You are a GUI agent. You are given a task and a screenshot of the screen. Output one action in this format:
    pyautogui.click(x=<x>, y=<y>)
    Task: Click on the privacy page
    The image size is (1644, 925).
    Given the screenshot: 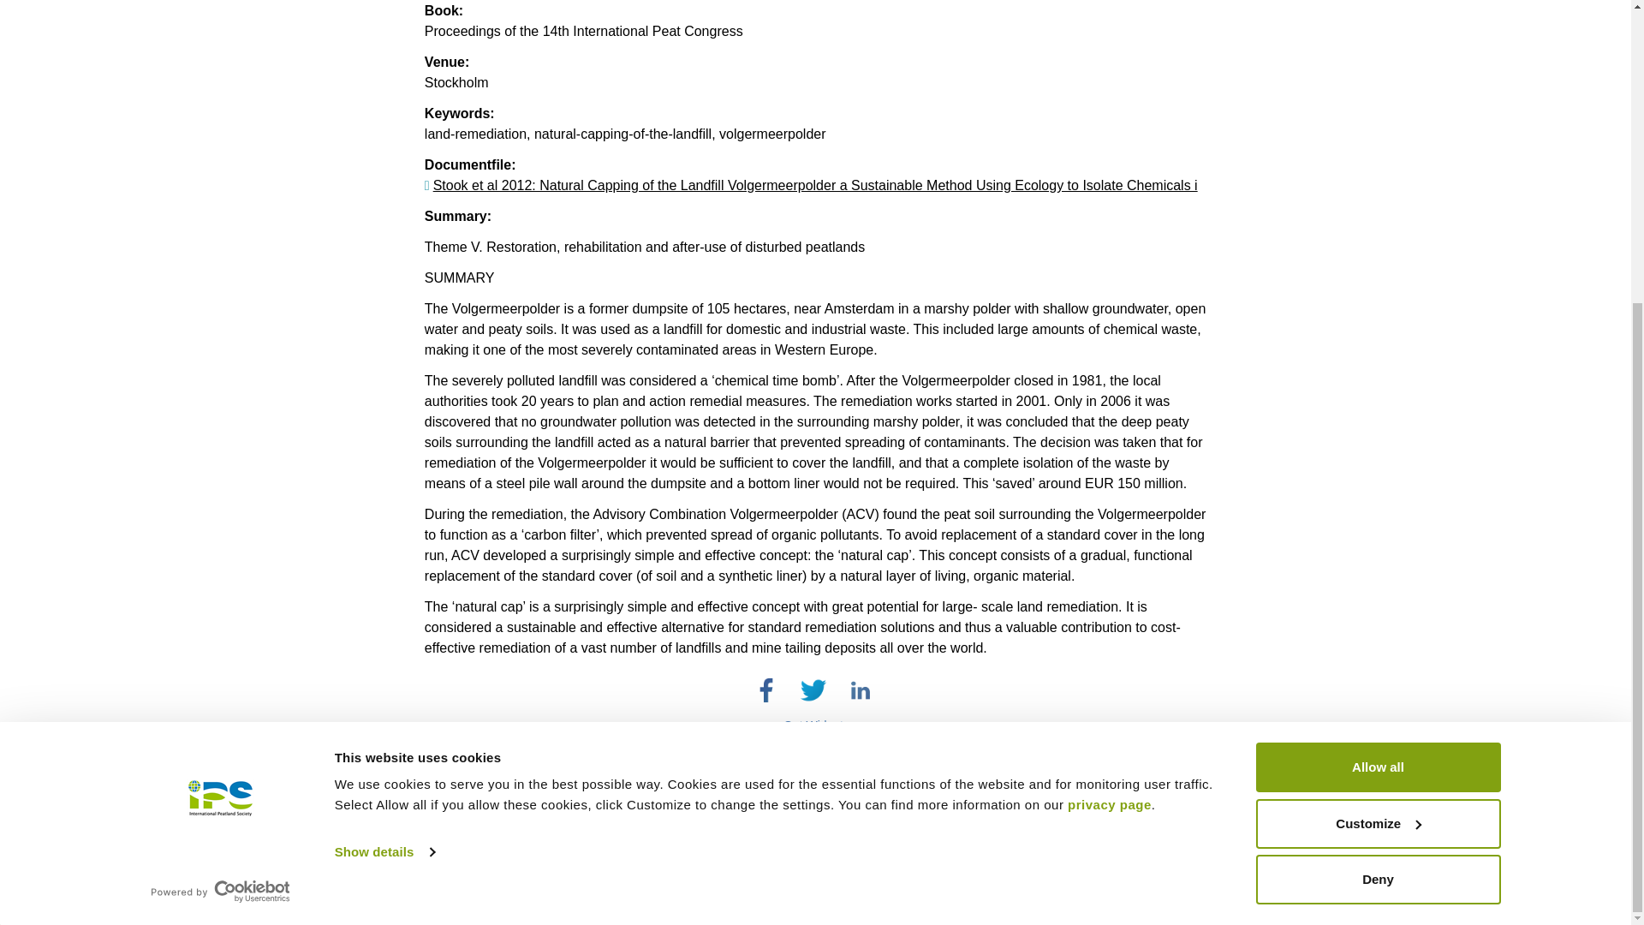 What is the action you would take?
    pyautogui.click(x=1110, y=363)
    